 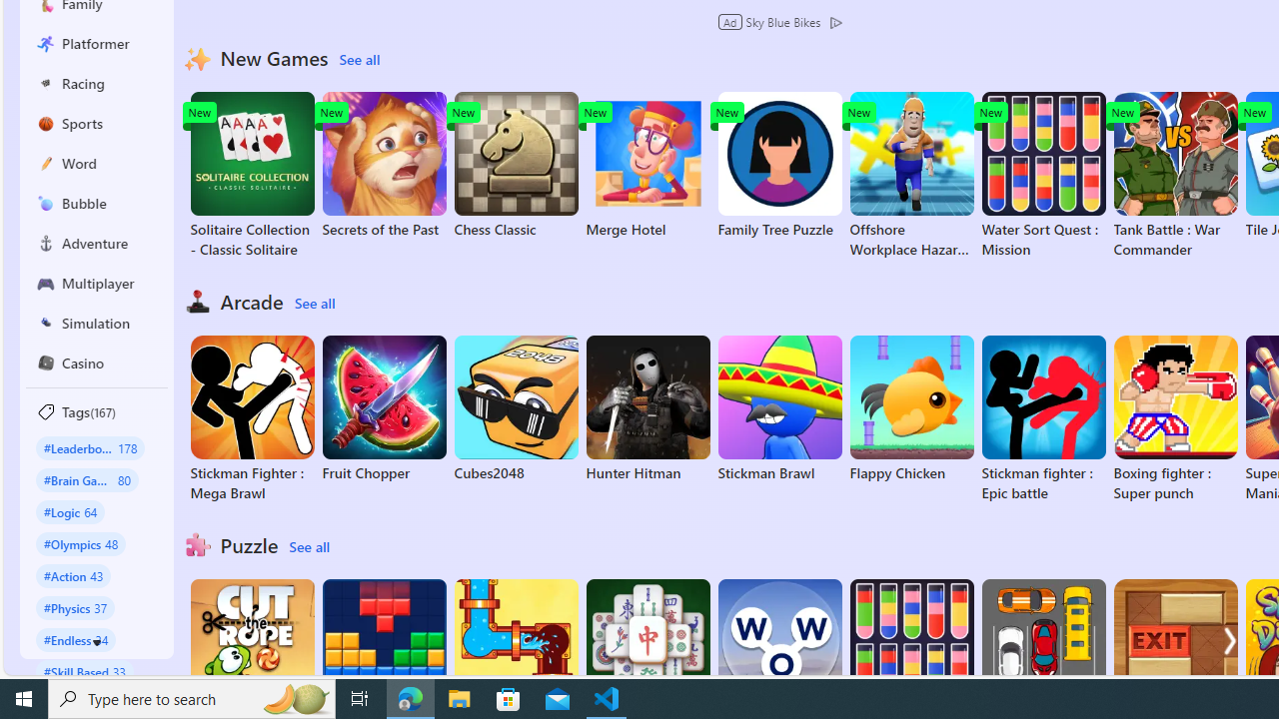 I want to click on Tank Battle : War Commander, so click(x=1175, y=176).